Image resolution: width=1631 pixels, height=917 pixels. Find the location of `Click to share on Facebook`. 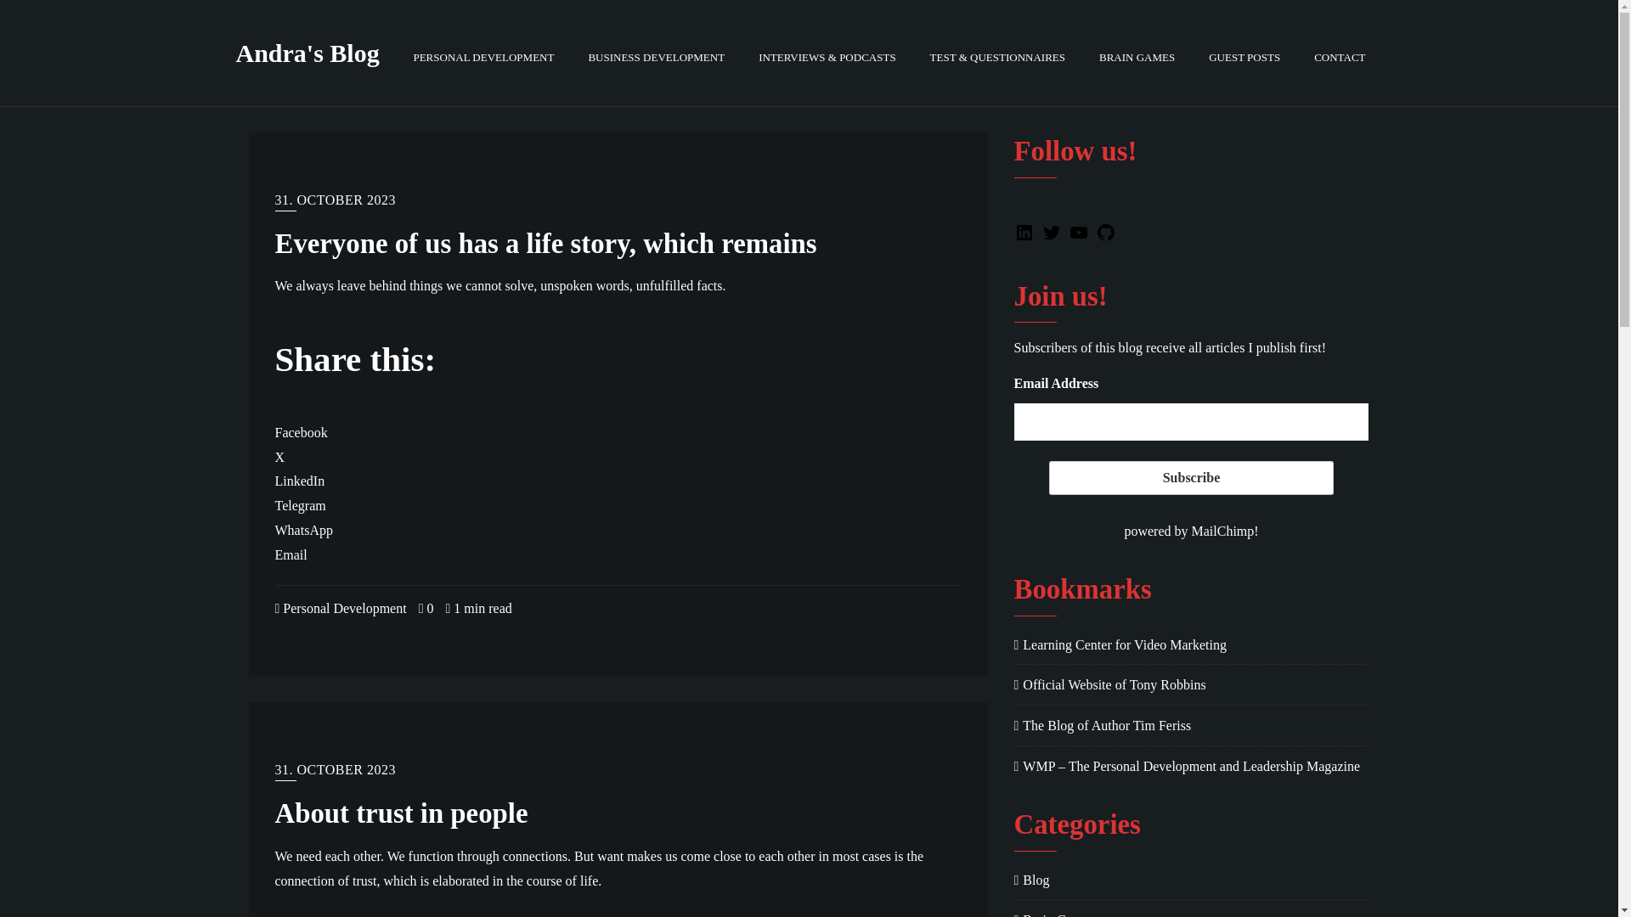

Click to share on Facebook is located at coordinates (301, 433).